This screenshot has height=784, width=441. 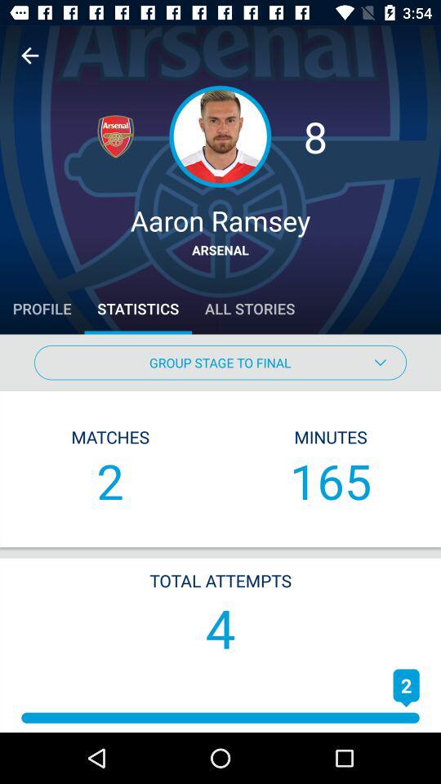 What do you see at coordinates (29, 56) in the screenshot?
I see `back to previous menu` at bounding box center [29, 56].